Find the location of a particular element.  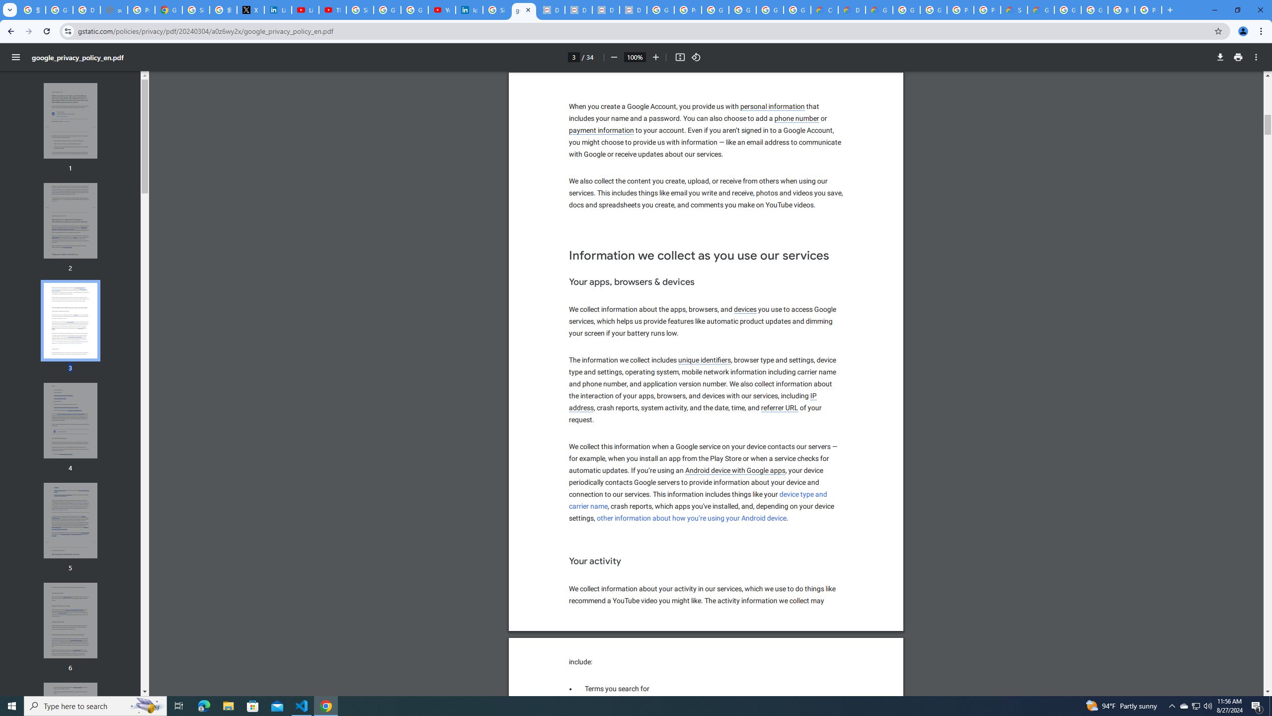

Data Privacy Framework is located at coordinates (633, 10).